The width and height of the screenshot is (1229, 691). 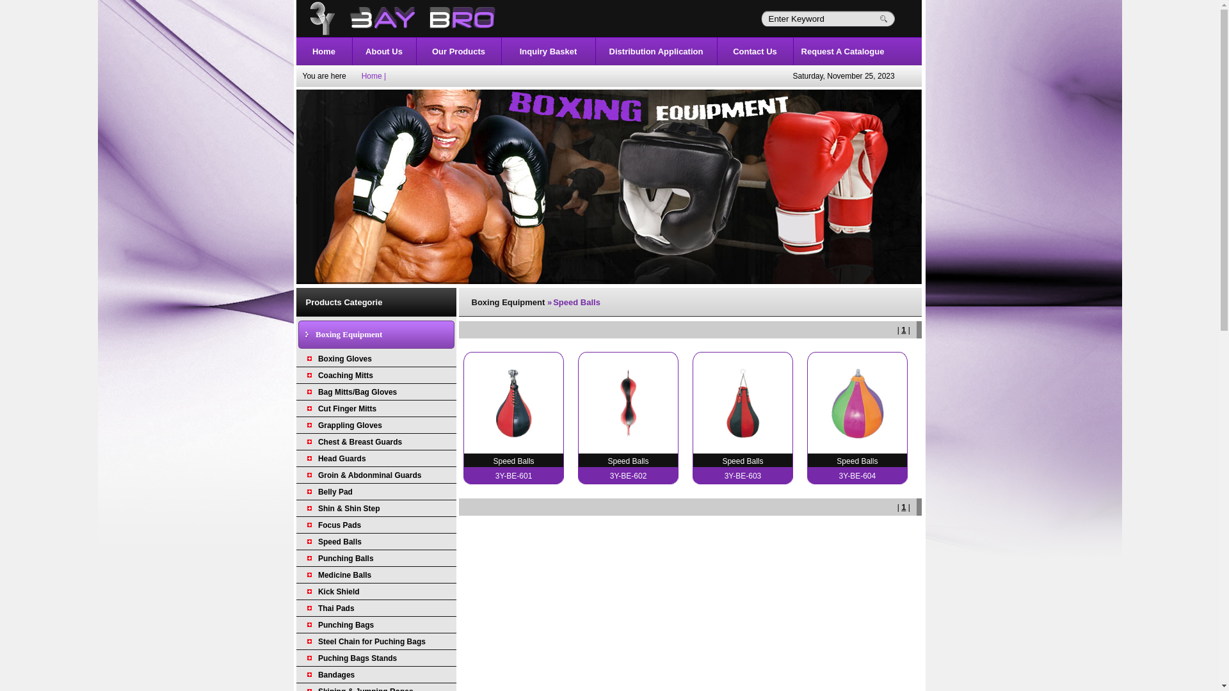 I want to click on Chest & Breast Guards, so click(x=360, y=442).